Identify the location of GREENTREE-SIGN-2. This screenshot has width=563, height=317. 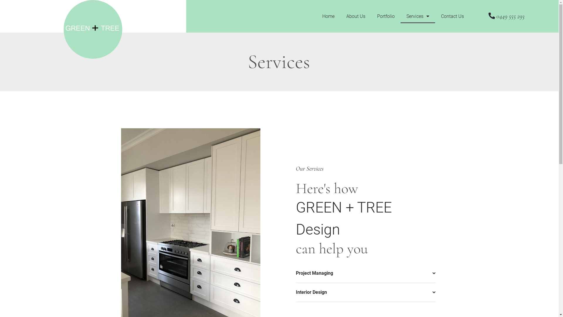
(93, 29).